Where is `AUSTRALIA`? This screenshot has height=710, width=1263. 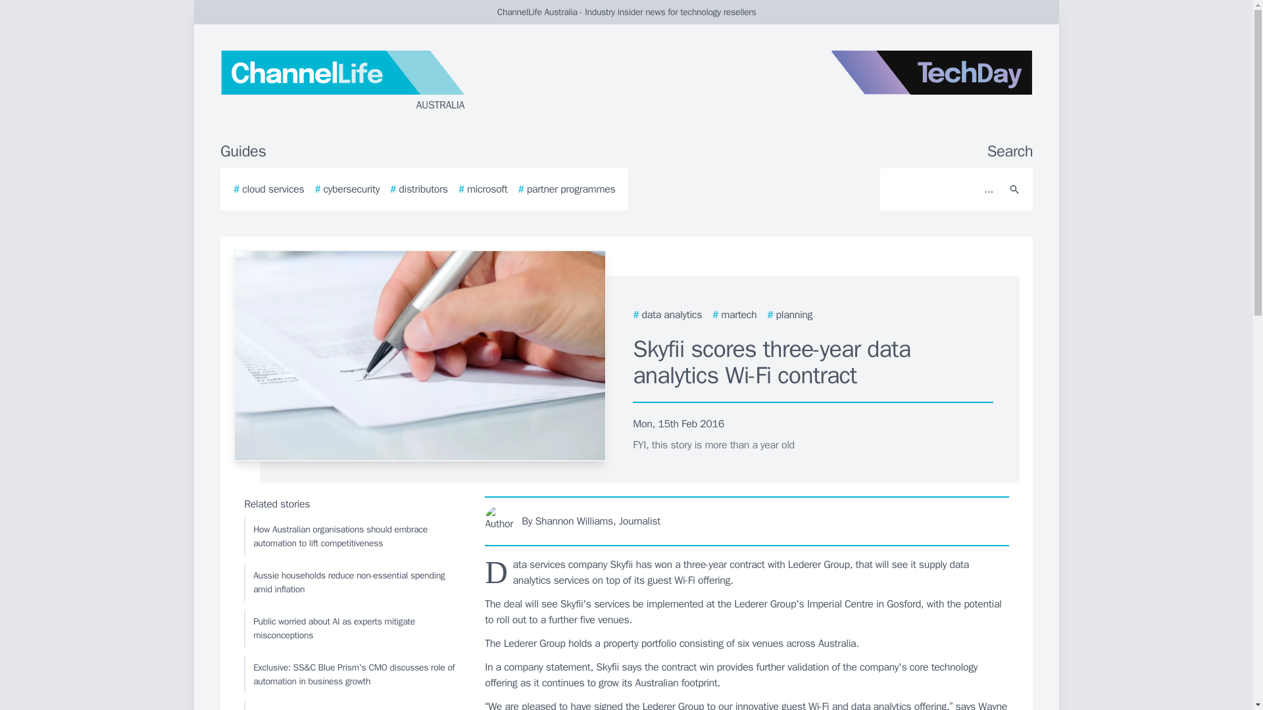 AUSTRALIA is located at coordinates (378, 82).